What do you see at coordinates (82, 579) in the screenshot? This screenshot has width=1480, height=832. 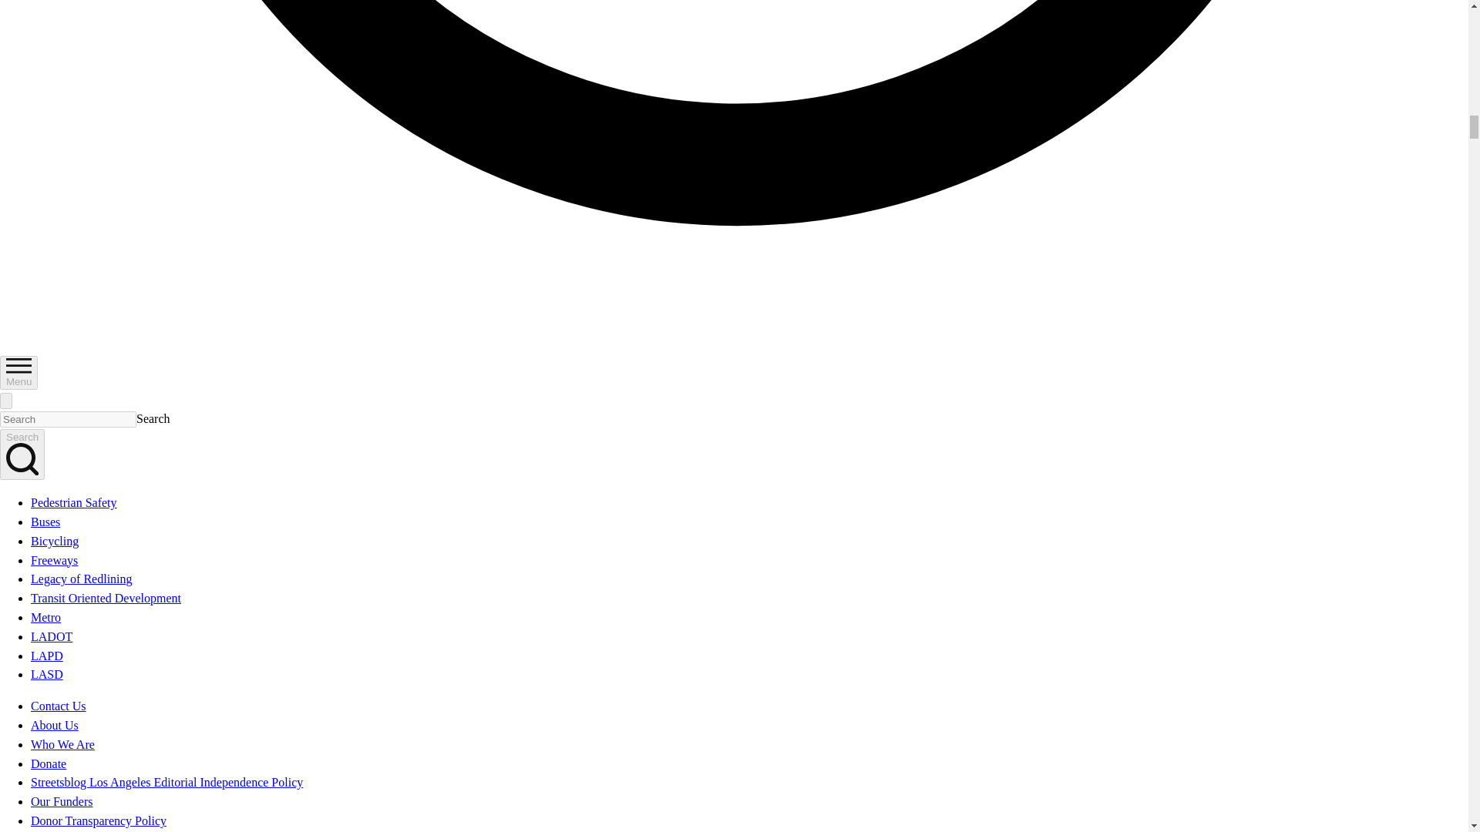 I see `Legacy of Redlining` at bounding box center [82, 579].